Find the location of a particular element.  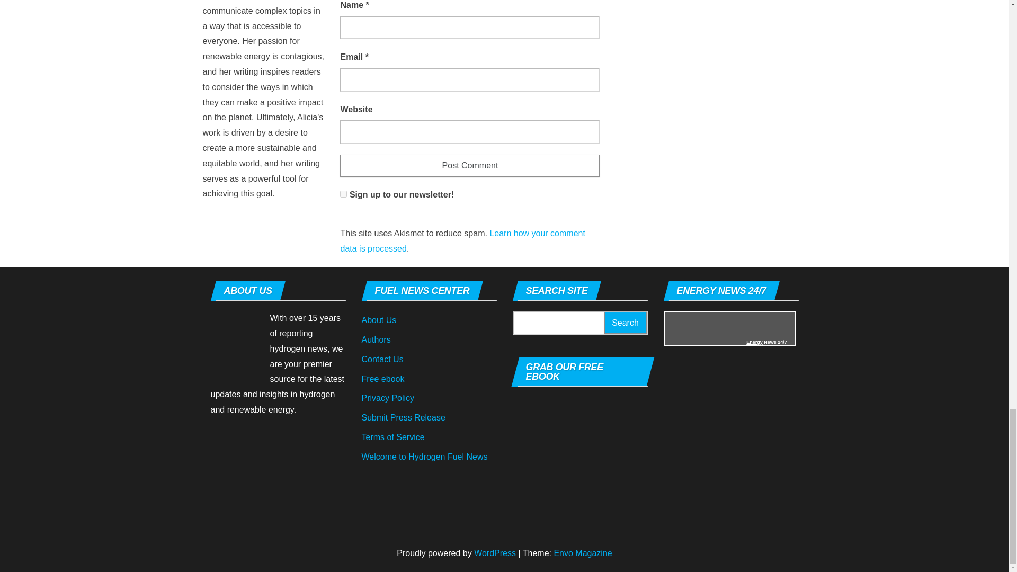

Search is located at coordinates (625, 322).